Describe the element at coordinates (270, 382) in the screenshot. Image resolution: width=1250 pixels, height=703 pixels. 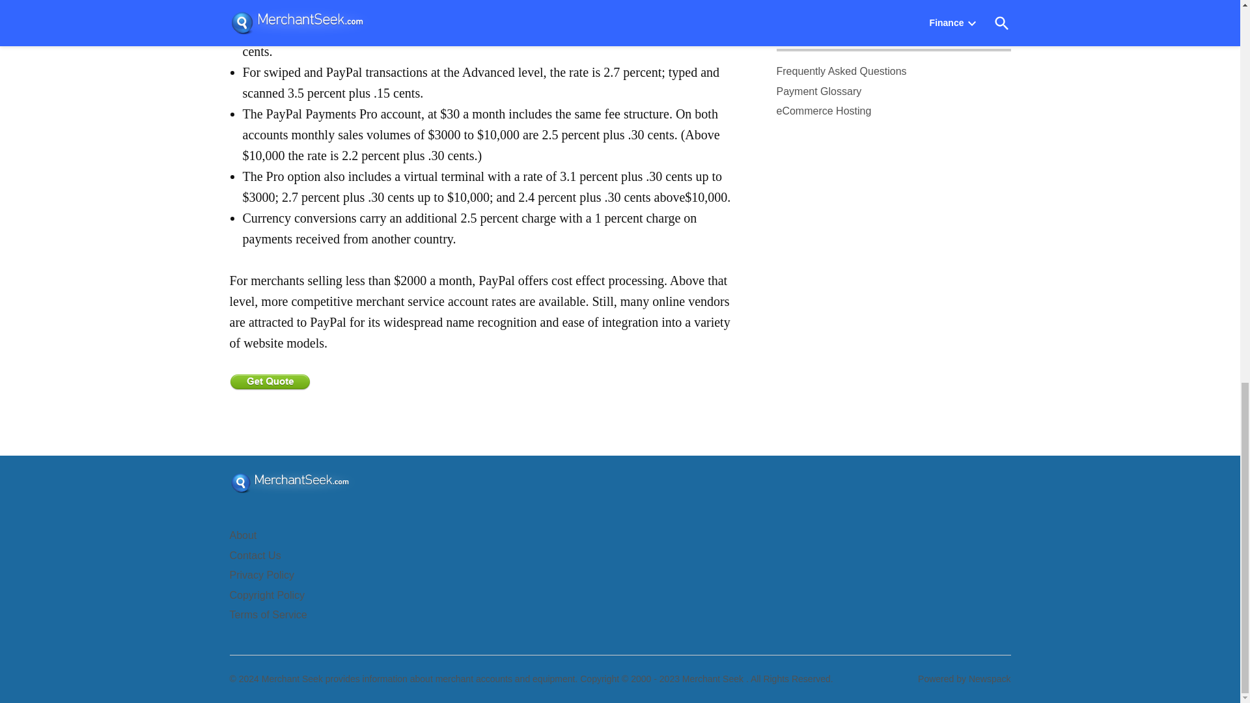
I see `getquote` at that location.